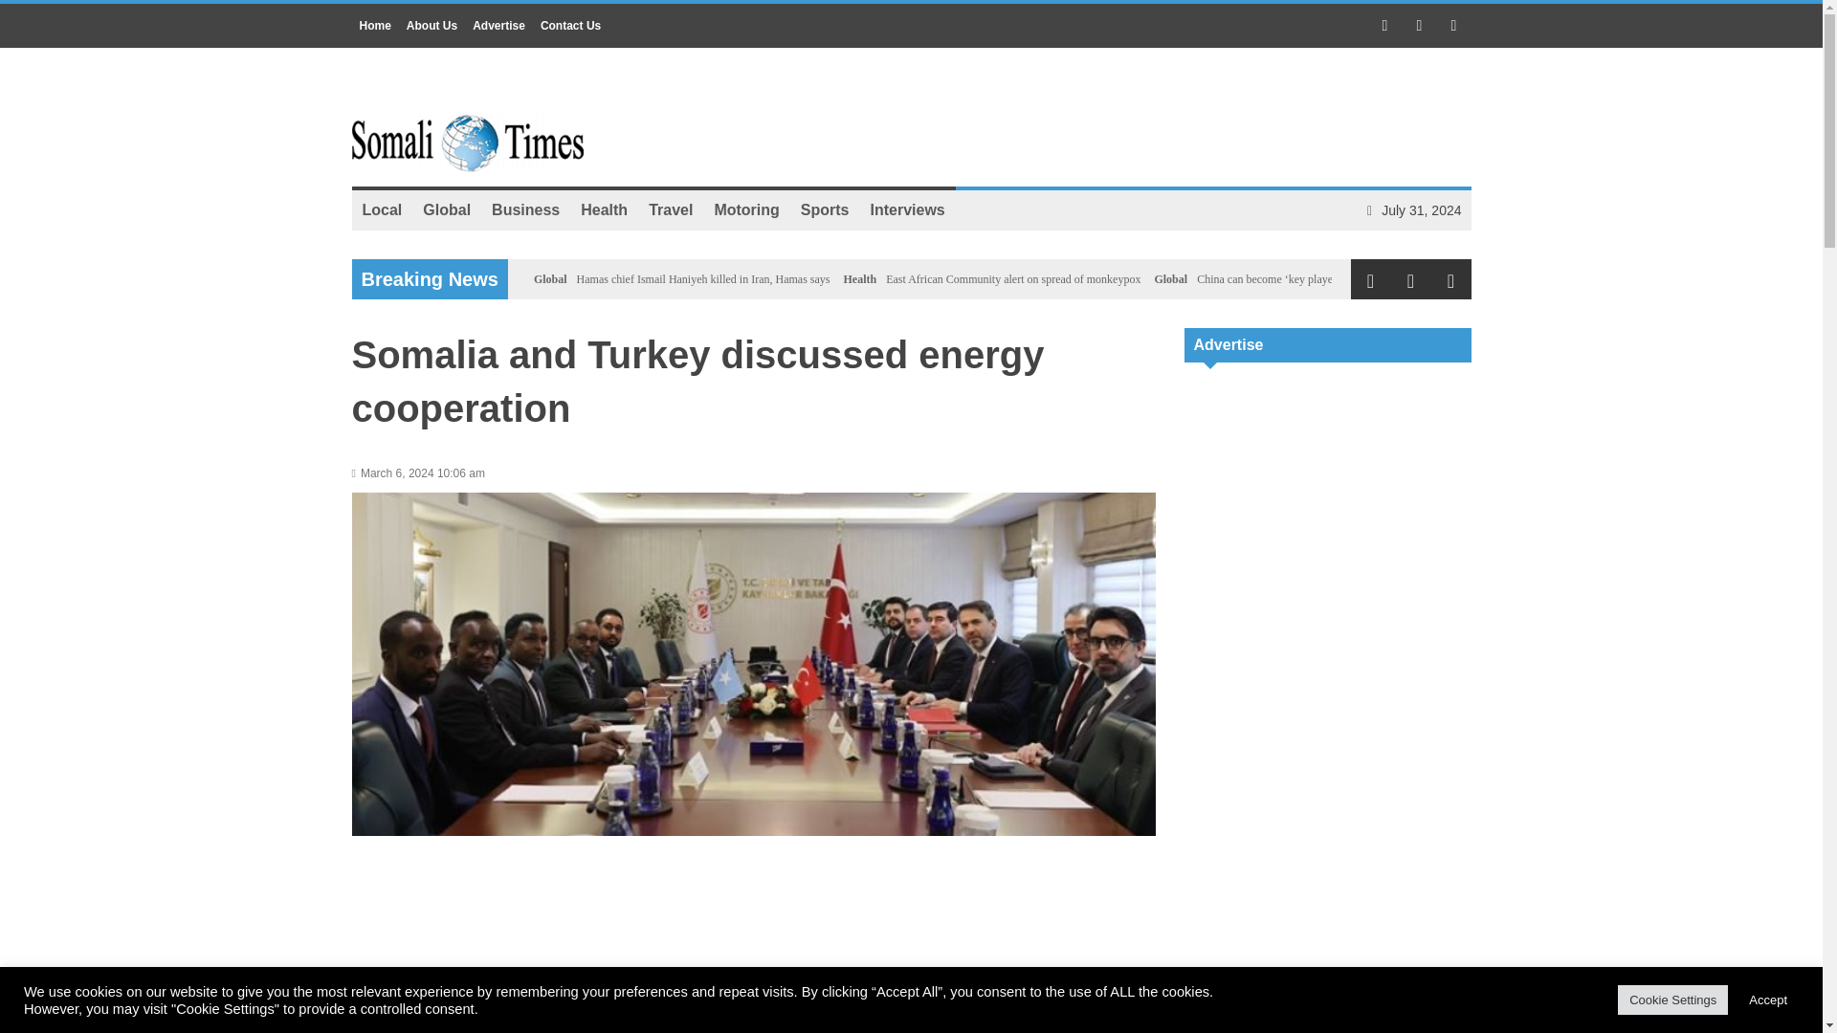 The width and height of the screenshot is (1837, 1033). Describe the element at coordinates (825, 209) in the screenshot. I see `Sports` at that location.